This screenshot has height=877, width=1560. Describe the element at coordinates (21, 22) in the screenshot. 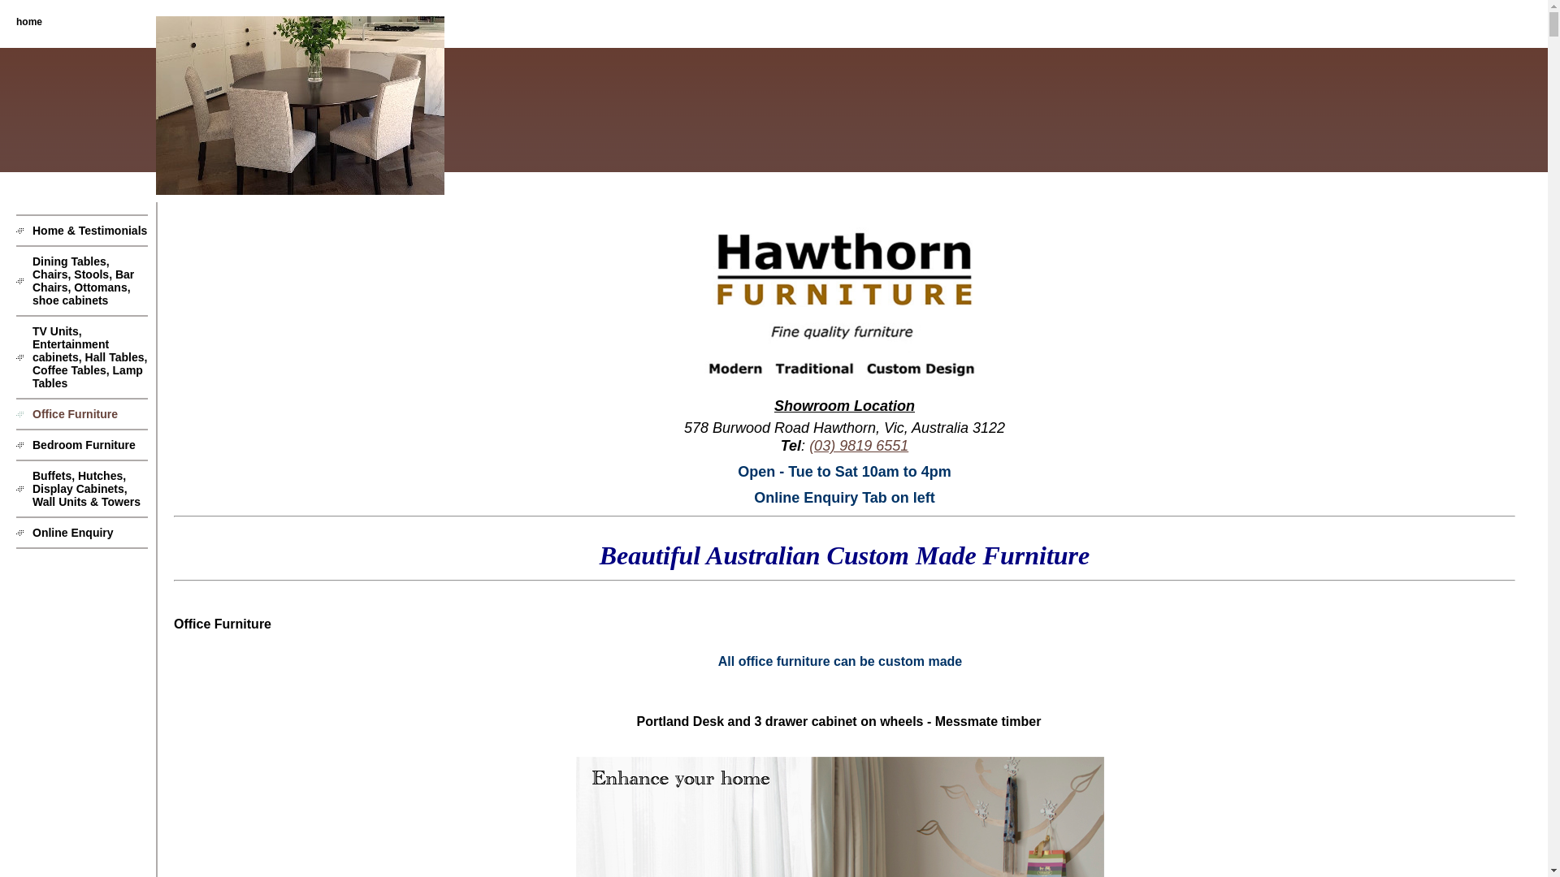

I see `home` at that location.